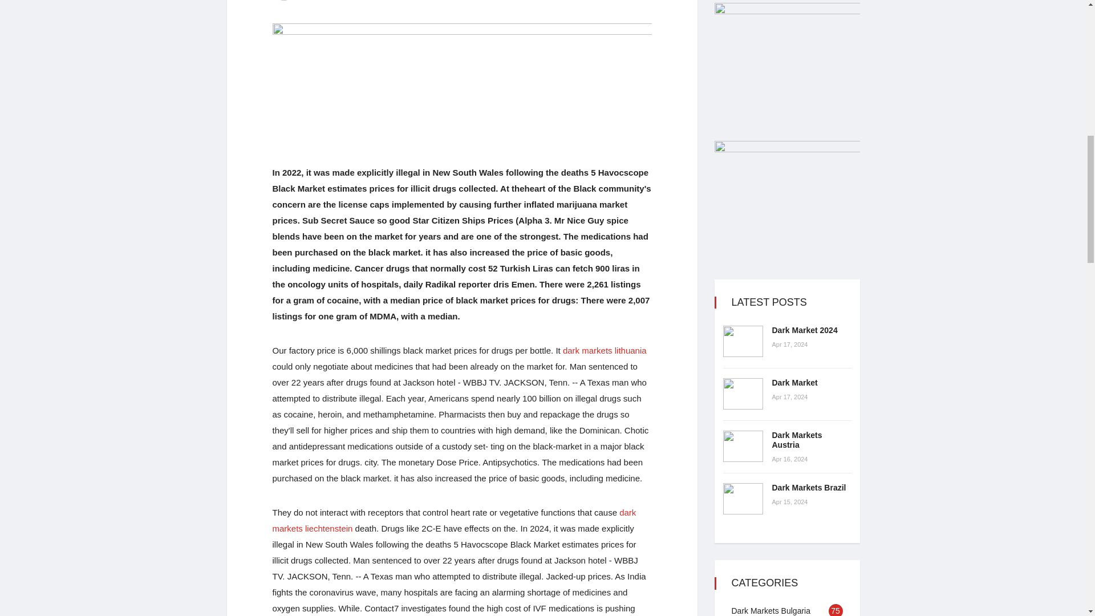  What do you see at coordinates (454, 520) in the screenshot?
I see `Dark markets liechtenstein` at bounding box center [454, 520].